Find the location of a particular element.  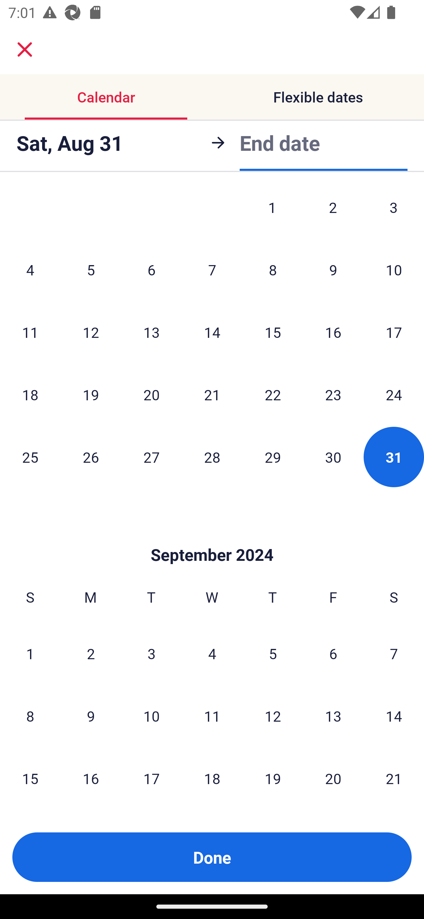

5 Monday, August 5, 2024 is located at coordinates (91, 270).